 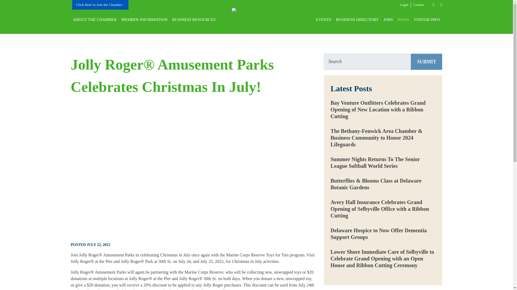 I want to click on Login, so click(x=404, y=5).